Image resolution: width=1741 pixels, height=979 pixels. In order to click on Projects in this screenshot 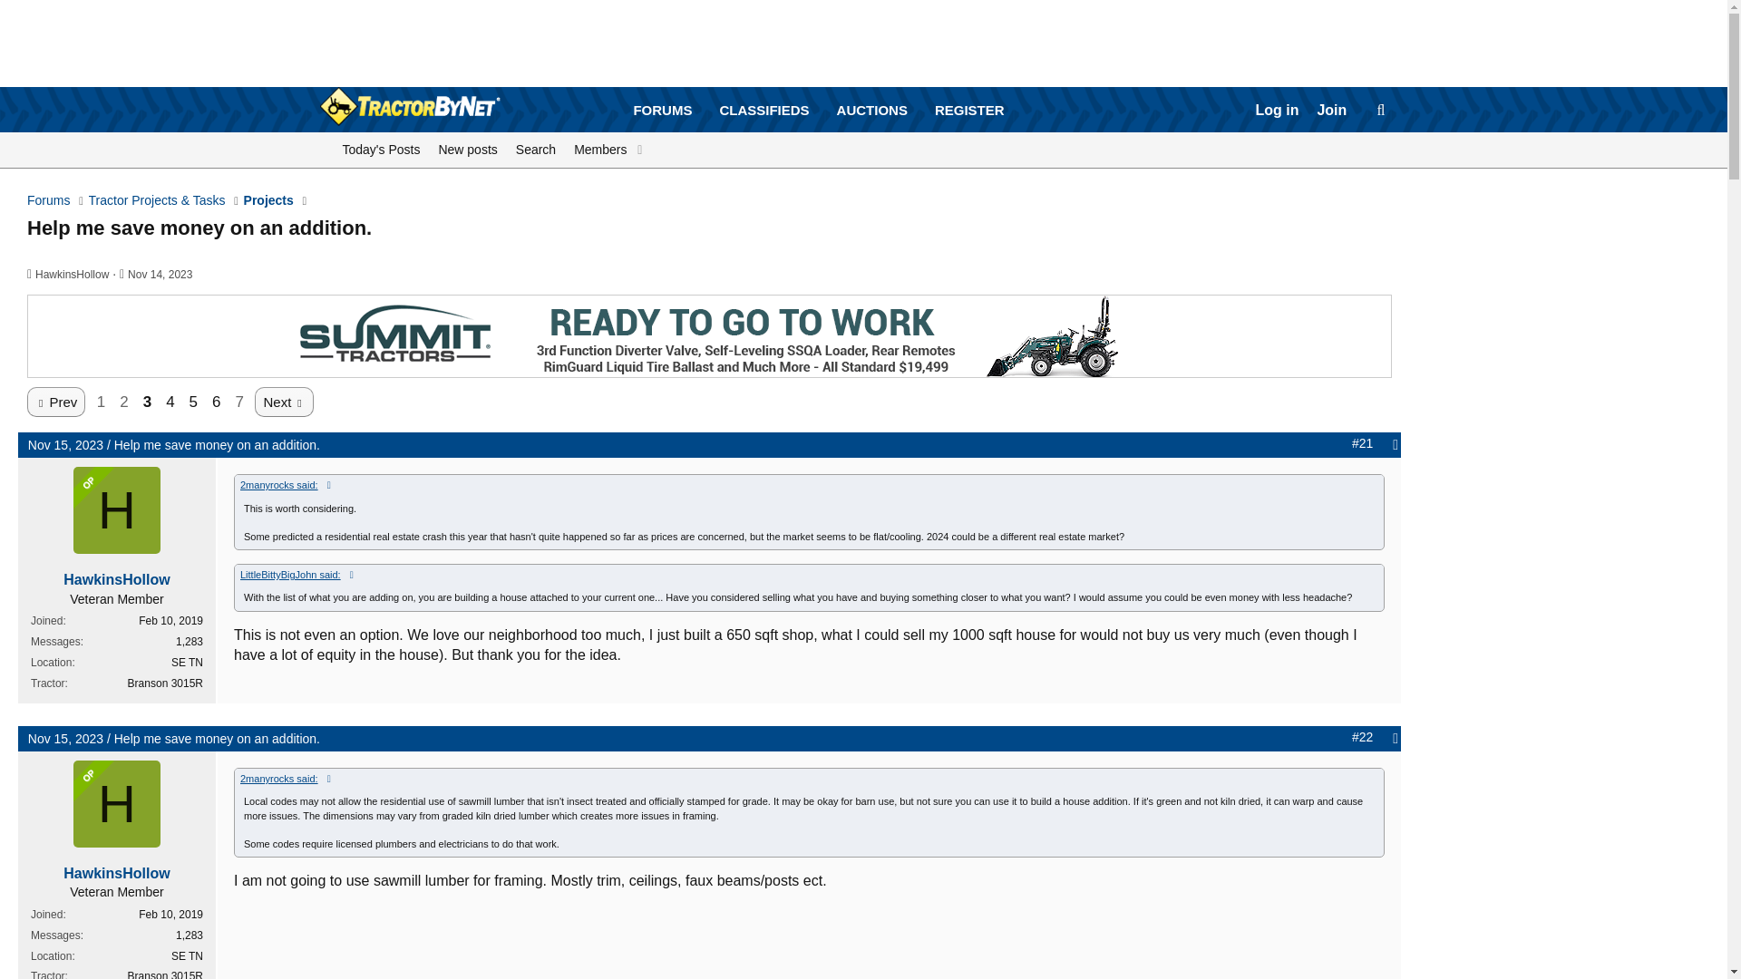, I will do `click(268, 200)`.